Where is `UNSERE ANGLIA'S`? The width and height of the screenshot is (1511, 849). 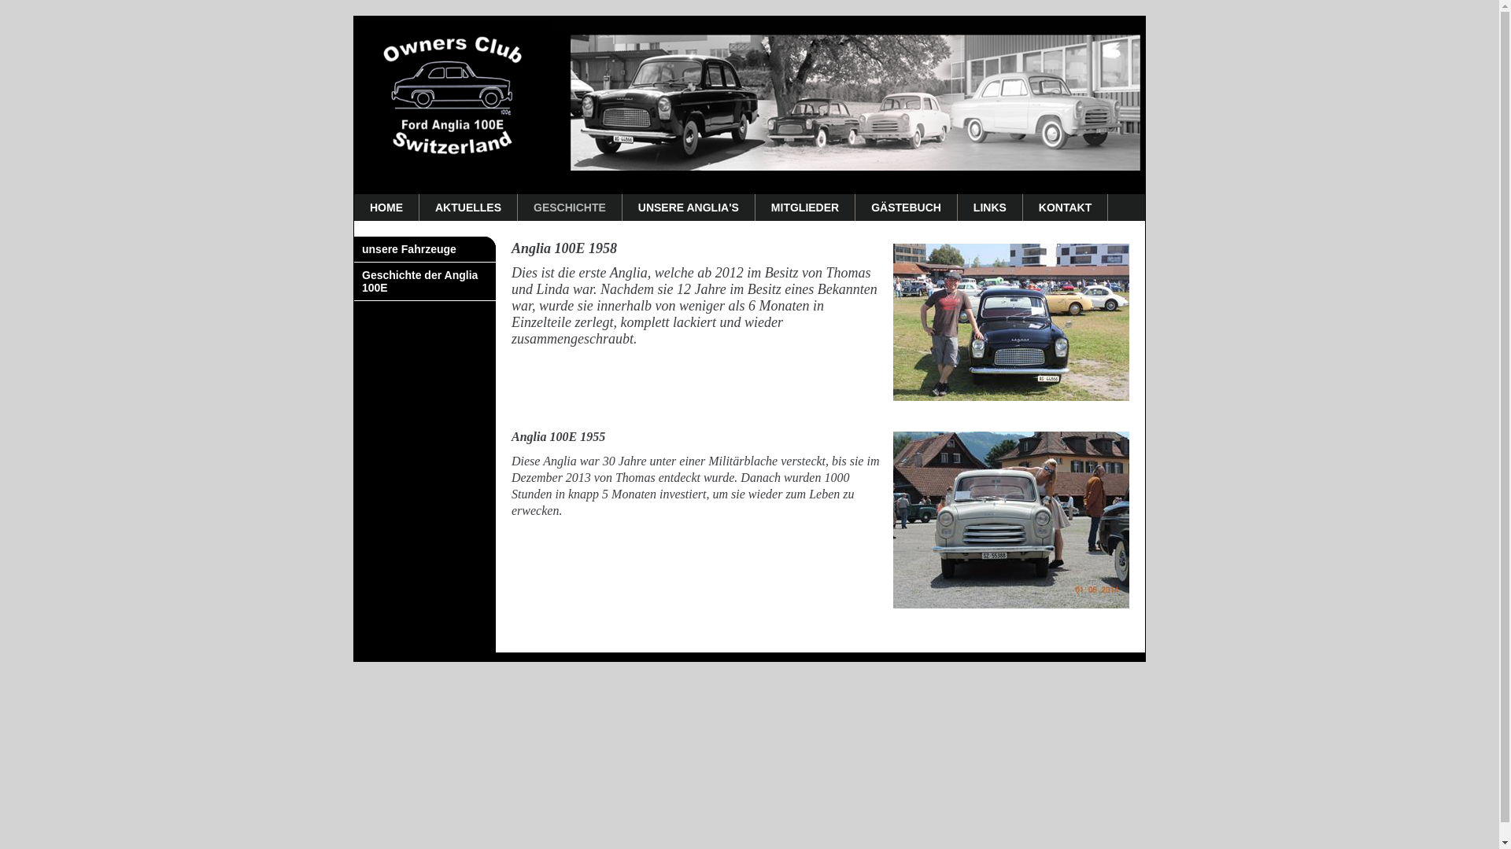 UNSERE ANGLIA'S is located at coordinates (689, 208).